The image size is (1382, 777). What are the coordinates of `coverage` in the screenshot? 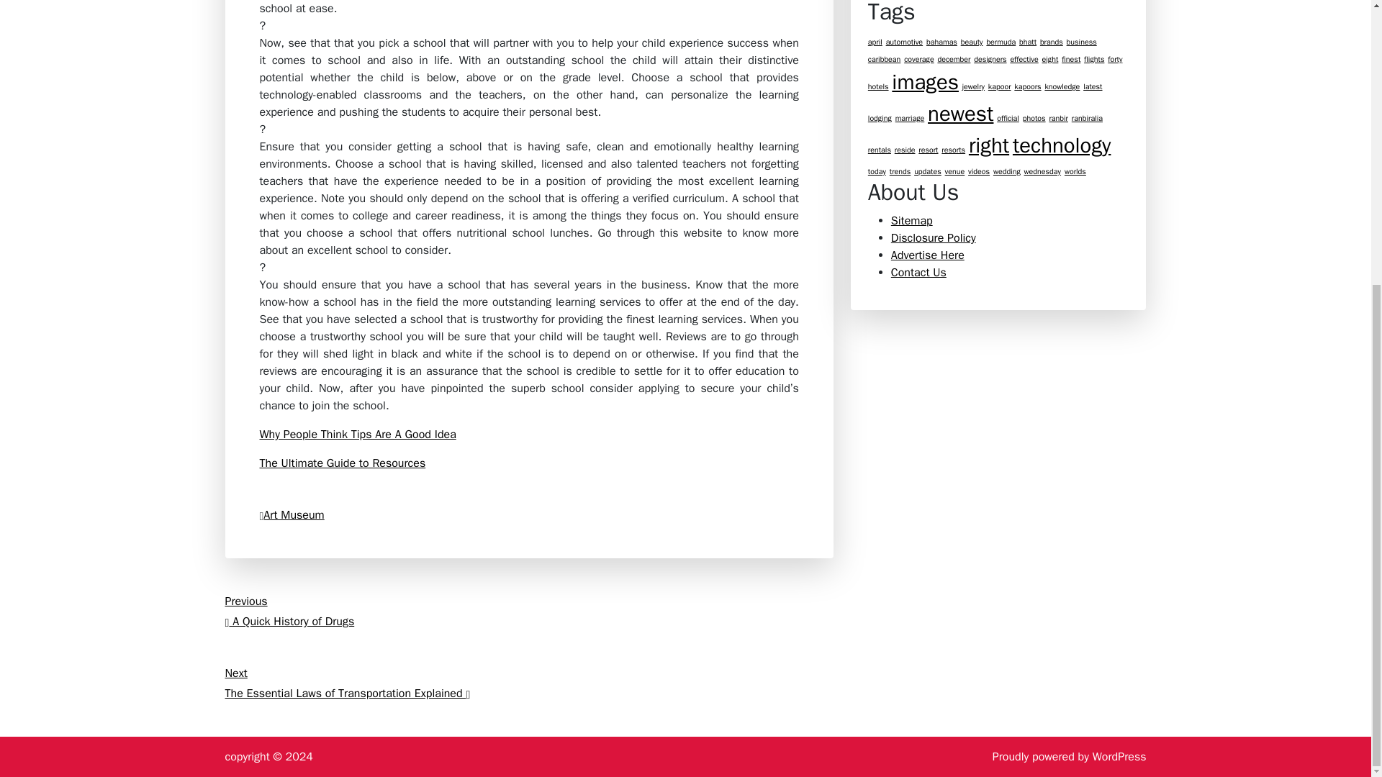 It's located at (904, 42).